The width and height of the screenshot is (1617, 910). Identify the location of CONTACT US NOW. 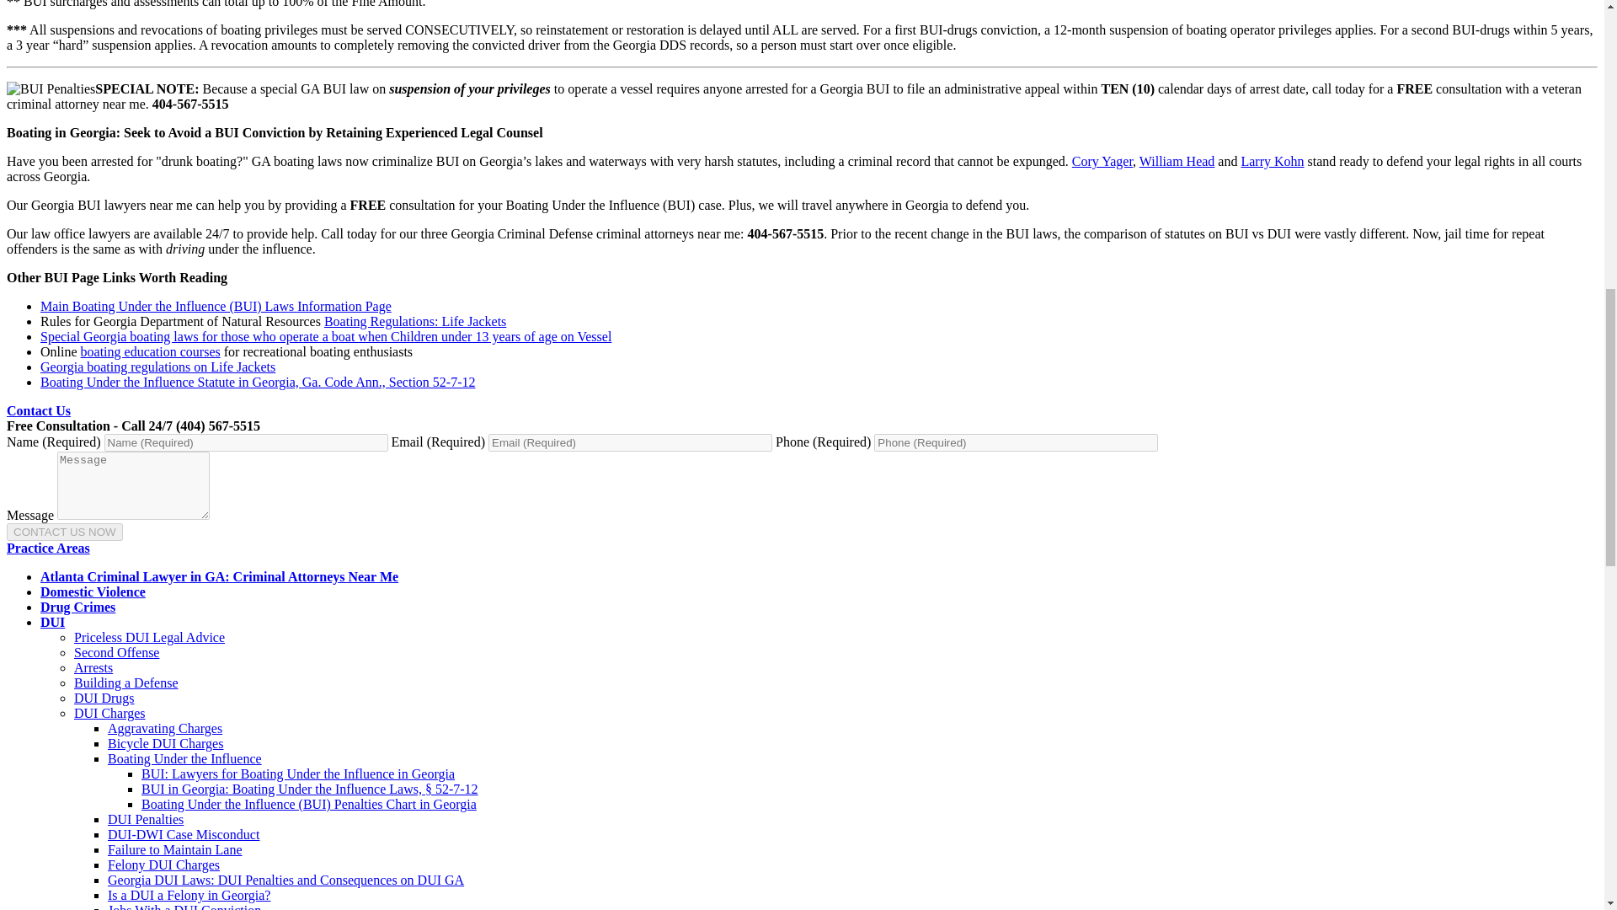
(64, 532).